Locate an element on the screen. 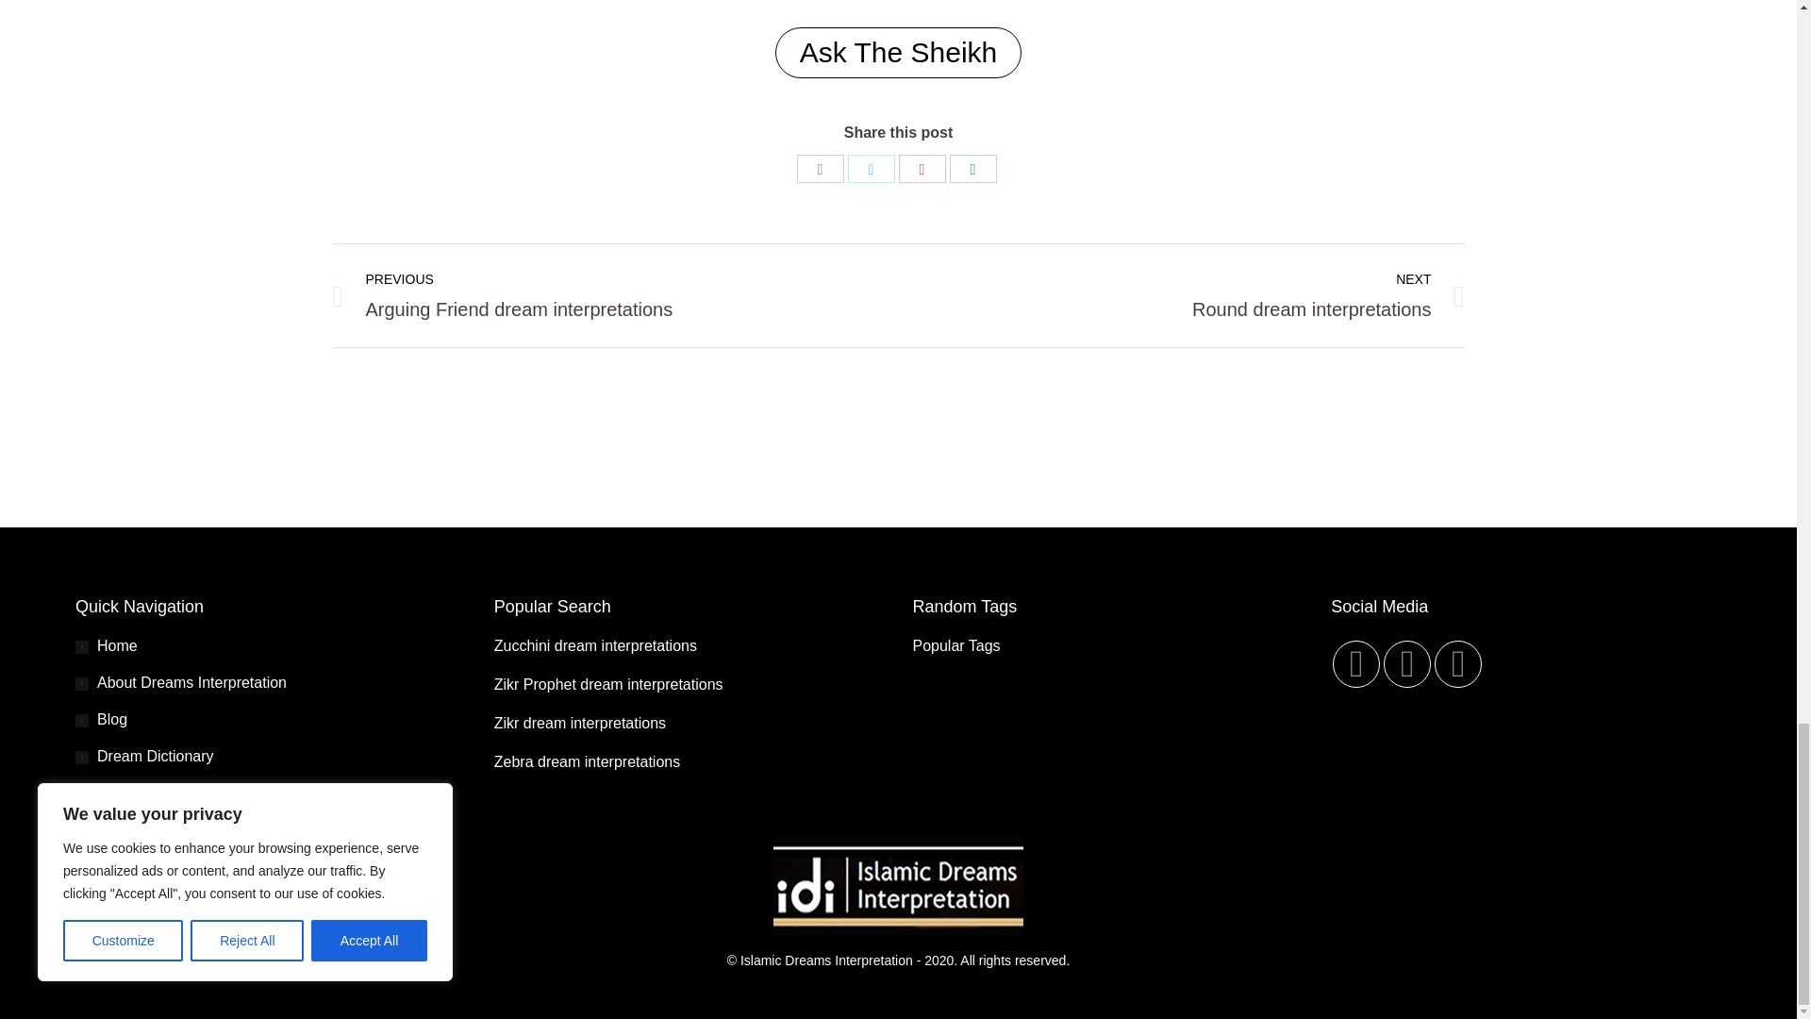 The image size is (1811, 1019). Facebook page opens in new window is located at coordinates (600, 296).